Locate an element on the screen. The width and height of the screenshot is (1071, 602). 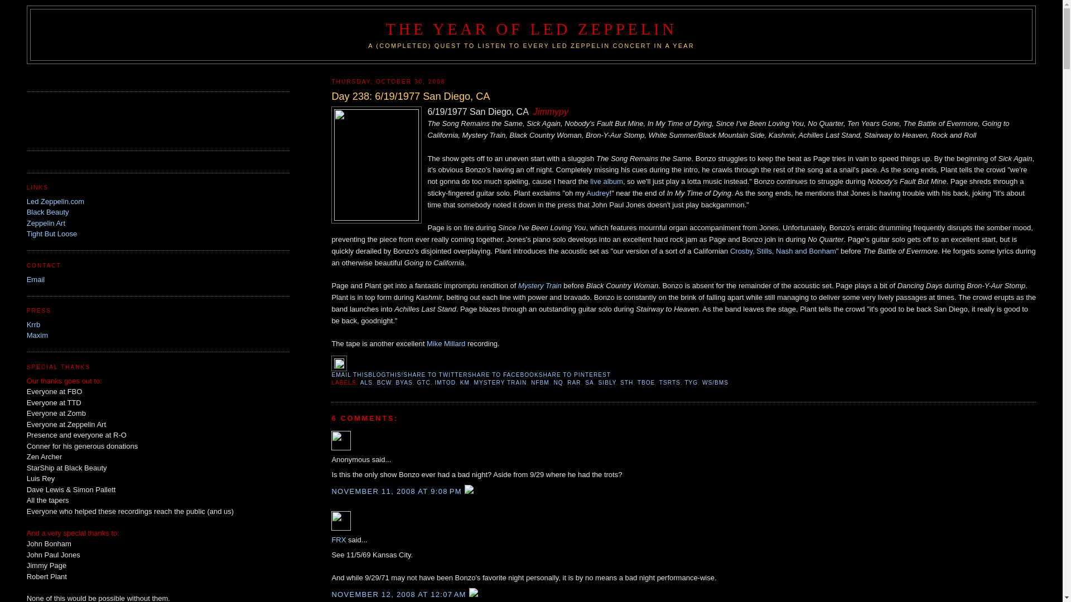
BlogThis! is located at coordinates (386, 375).